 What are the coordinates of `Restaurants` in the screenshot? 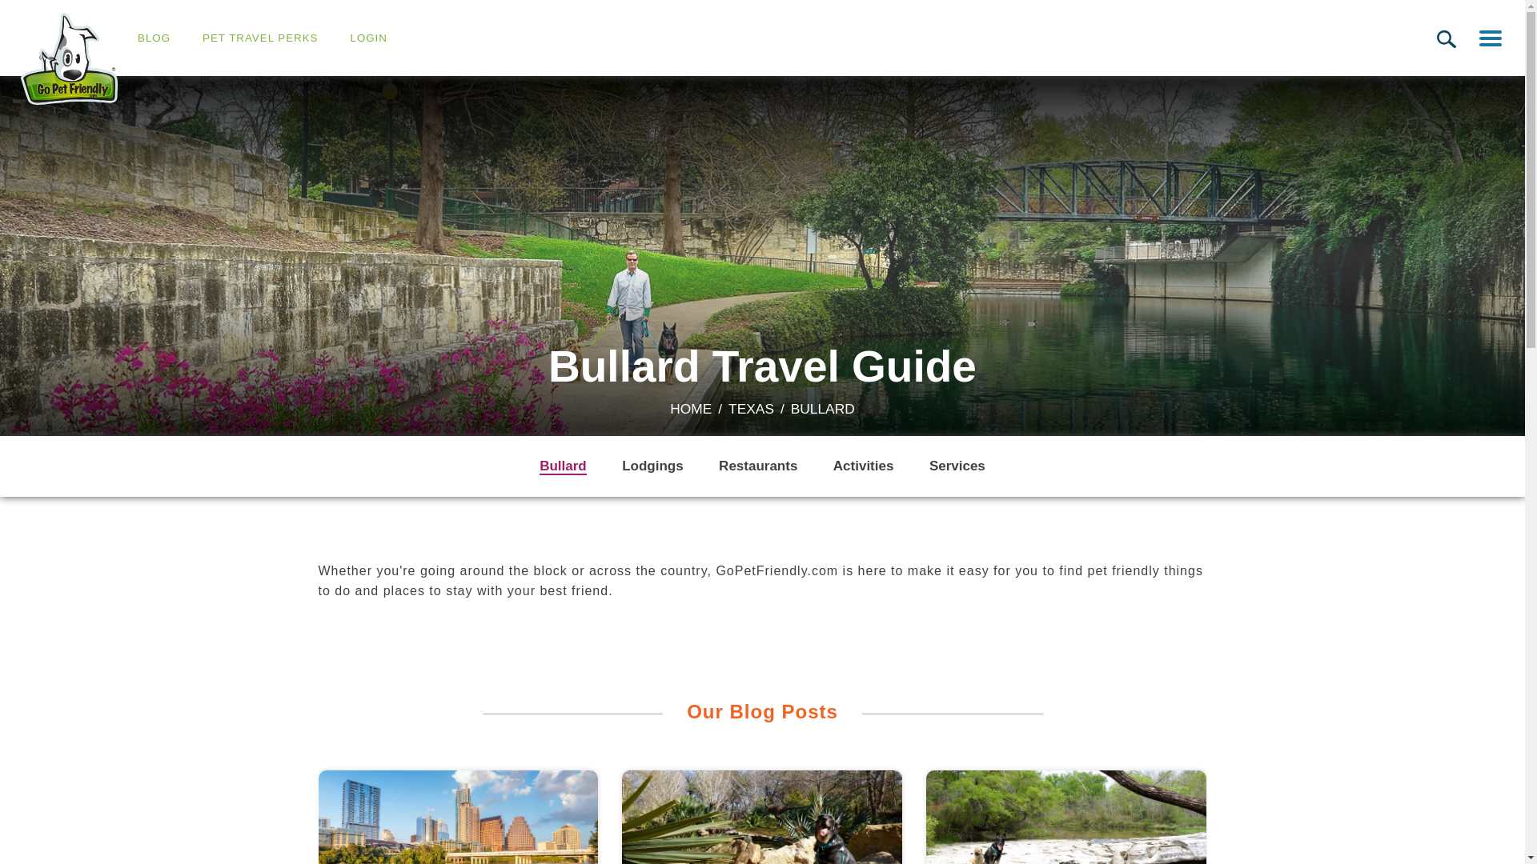 It's located at (758, 466).